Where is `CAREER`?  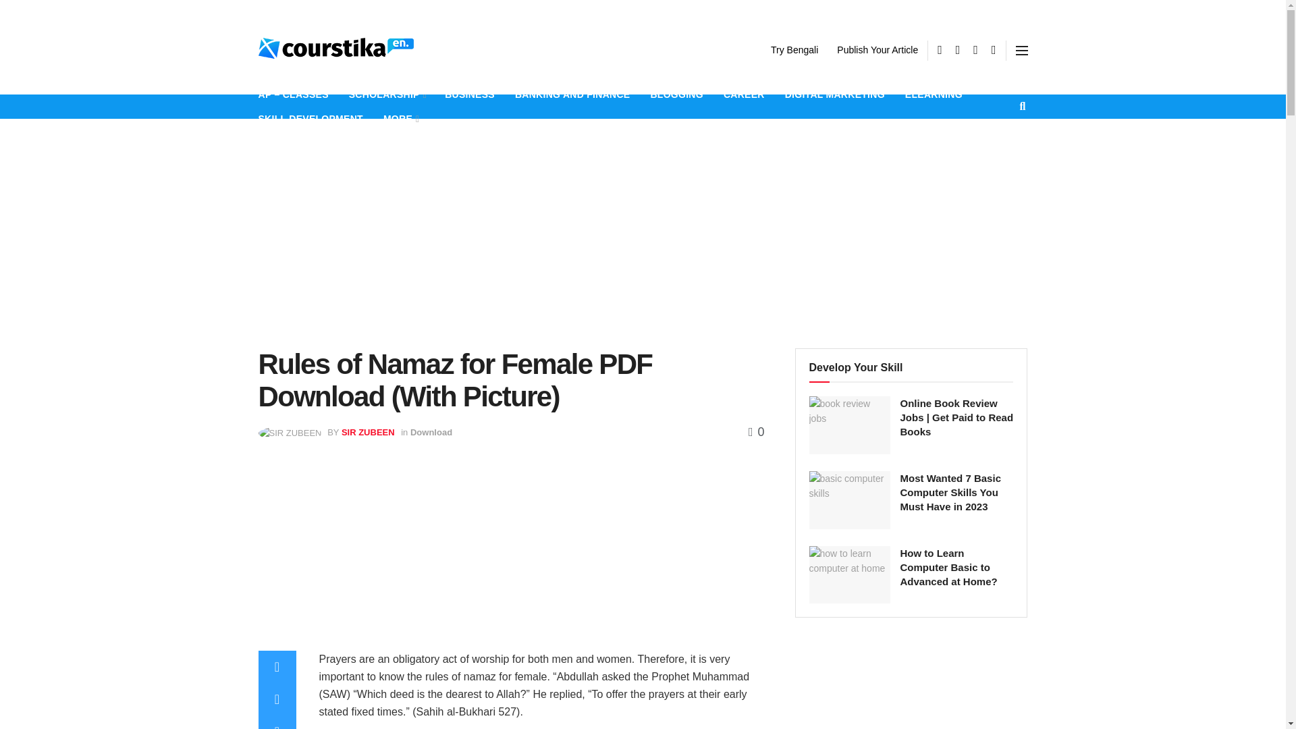
CAREER is located at coordinates (744, 94).